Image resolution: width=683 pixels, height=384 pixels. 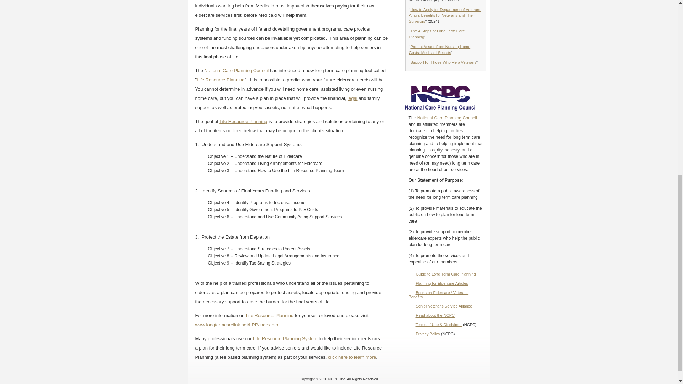 I want to click on Life Resource Planning, so click(x=270, y=316).